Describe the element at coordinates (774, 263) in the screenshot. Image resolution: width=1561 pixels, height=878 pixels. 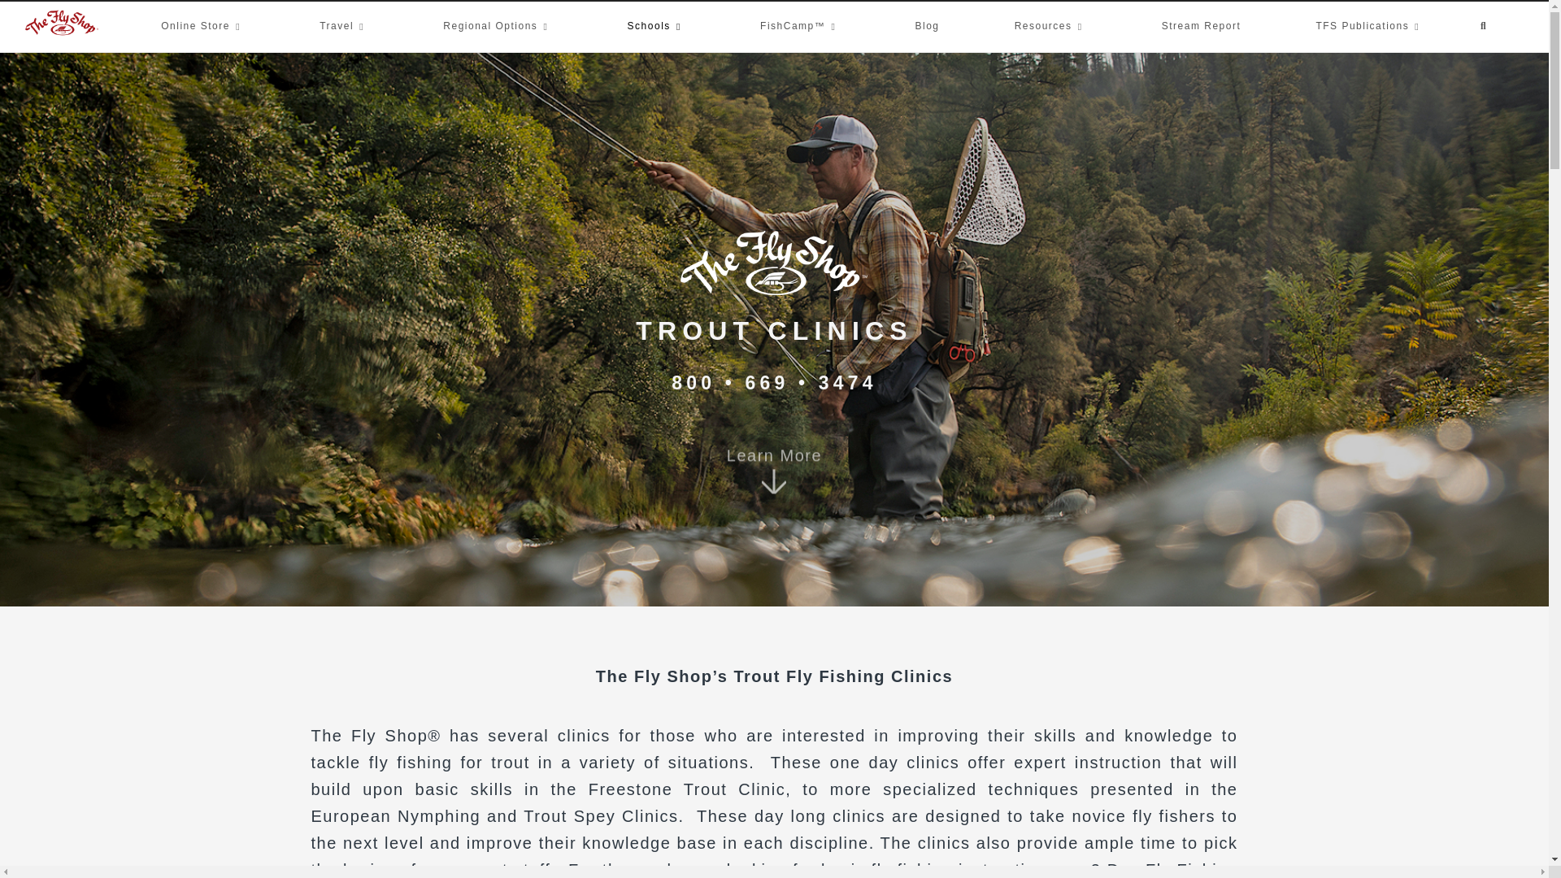
I see `Sections Logo` at that location.